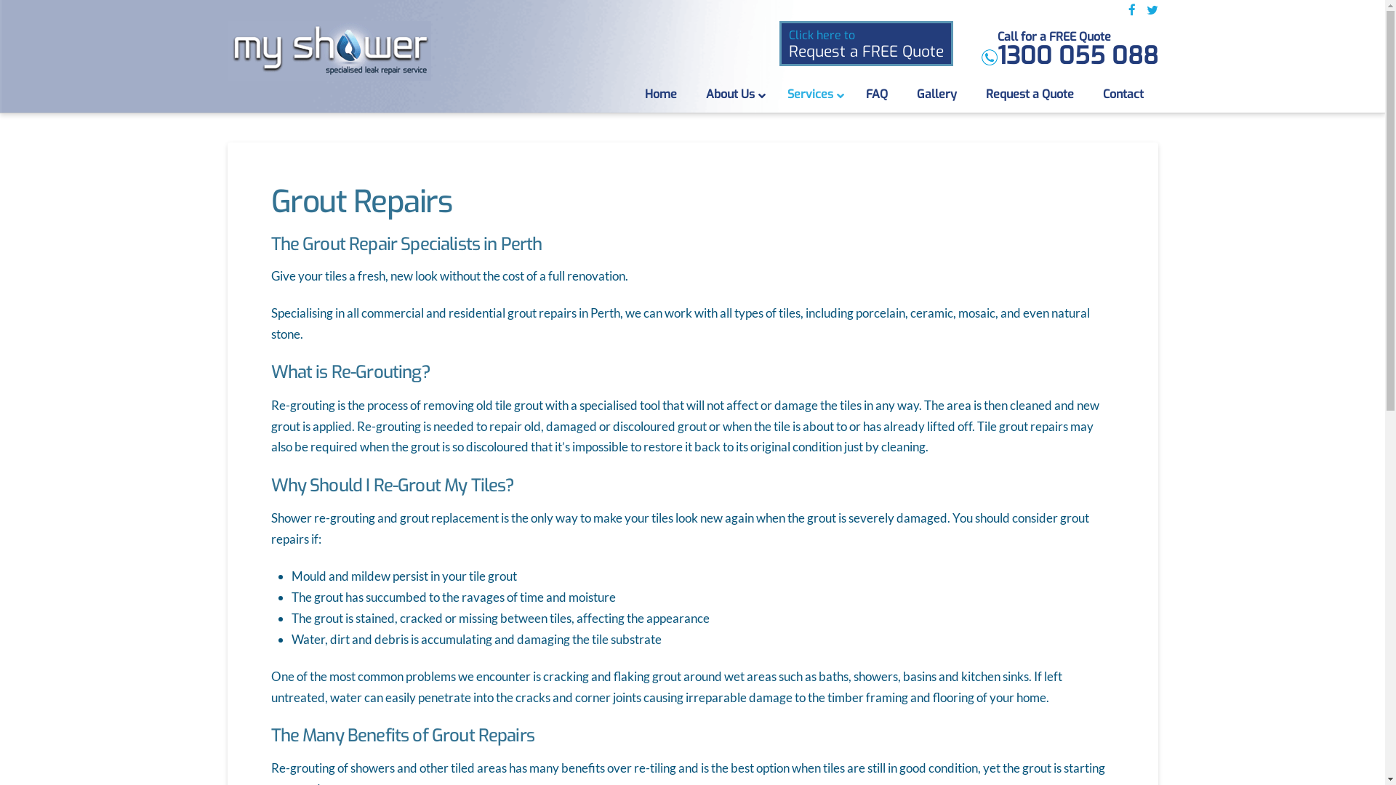  What do you see at coordinates (1123, 94) in the screenshot?
I see `Contact` at bounding box center [1123, 94].